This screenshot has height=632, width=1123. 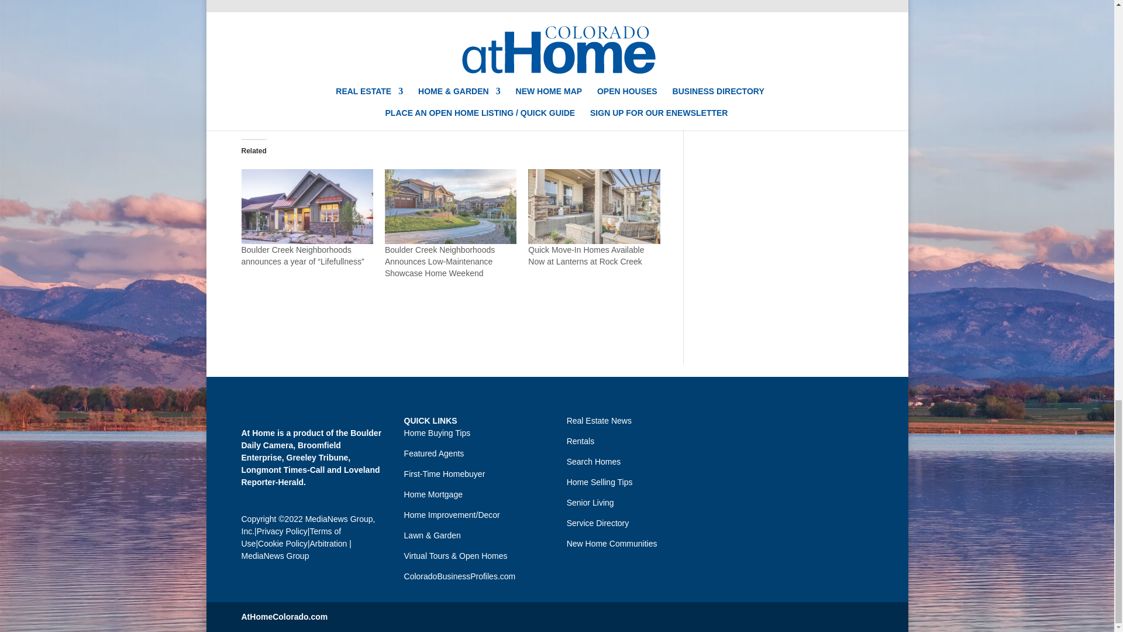 I want to click on 720.334.7973, so click(x=552, y=15).